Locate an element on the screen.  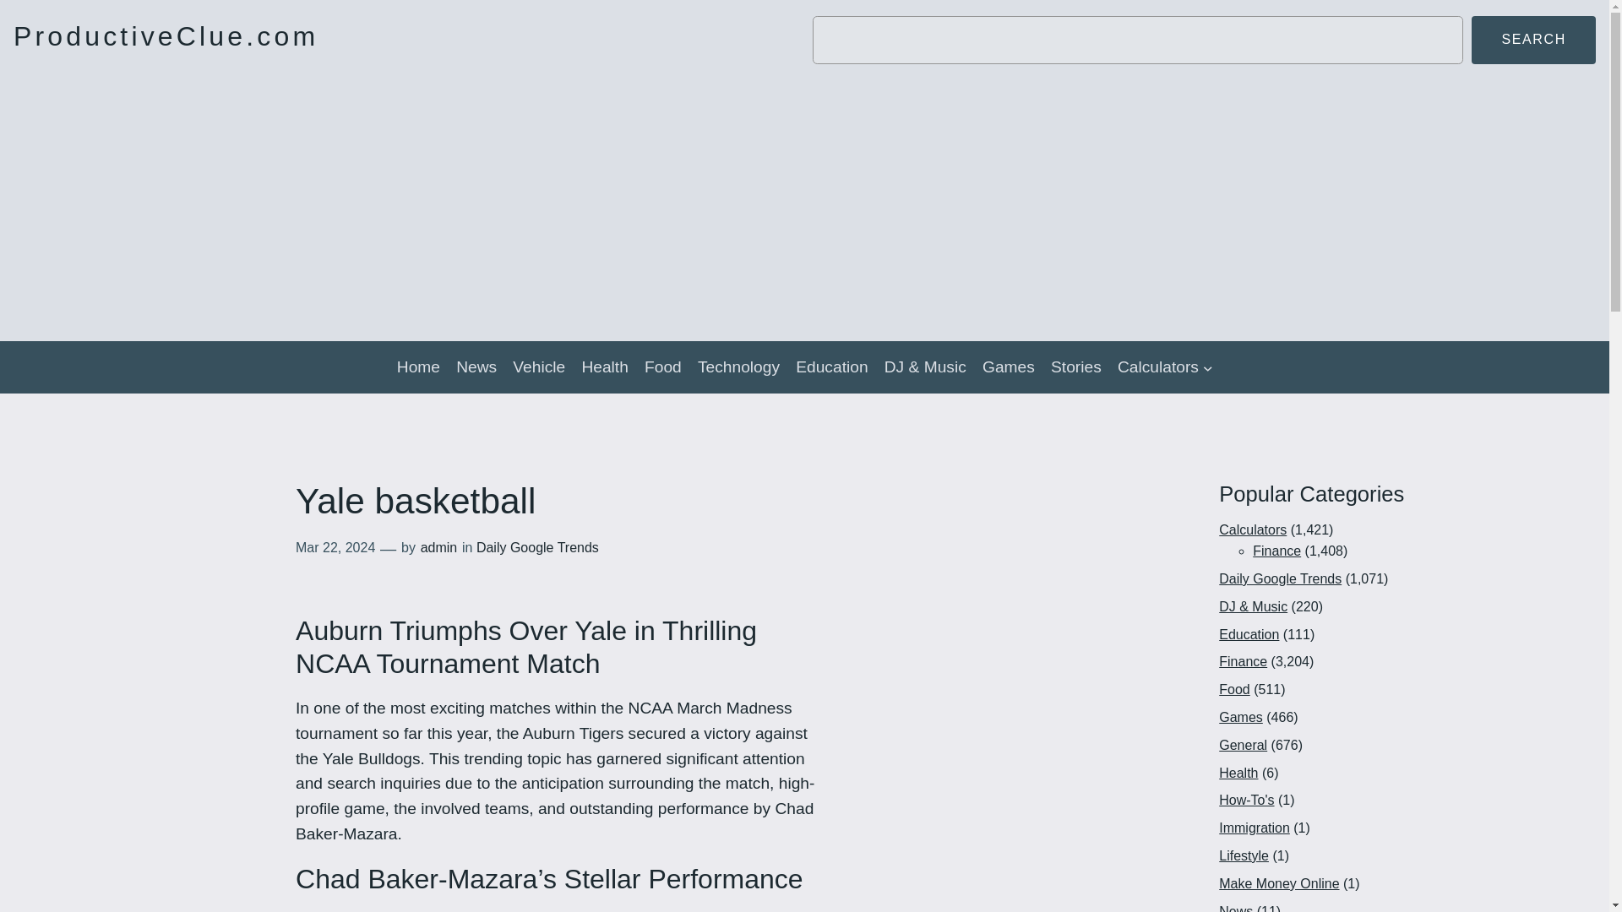
Lifestyle is located at coordinates (1244, 855).